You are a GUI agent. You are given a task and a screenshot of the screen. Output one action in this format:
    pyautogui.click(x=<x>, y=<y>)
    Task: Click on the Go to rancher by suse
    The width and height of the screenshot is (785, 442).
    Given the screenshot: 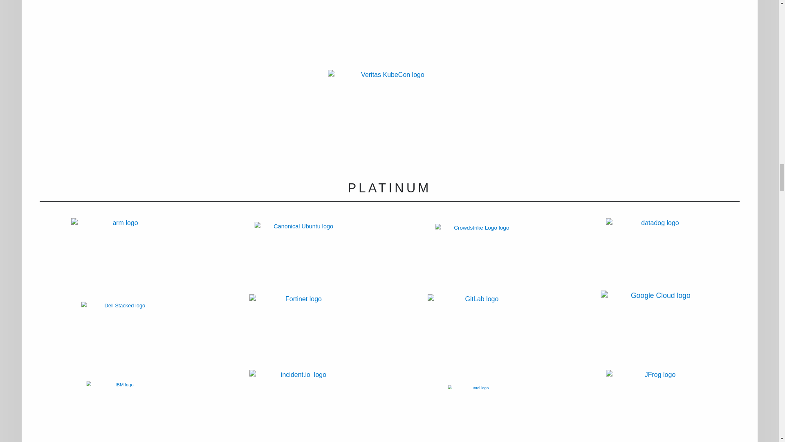 What is the action you would take?
    pyautogui.click(x=390, y=35)
    